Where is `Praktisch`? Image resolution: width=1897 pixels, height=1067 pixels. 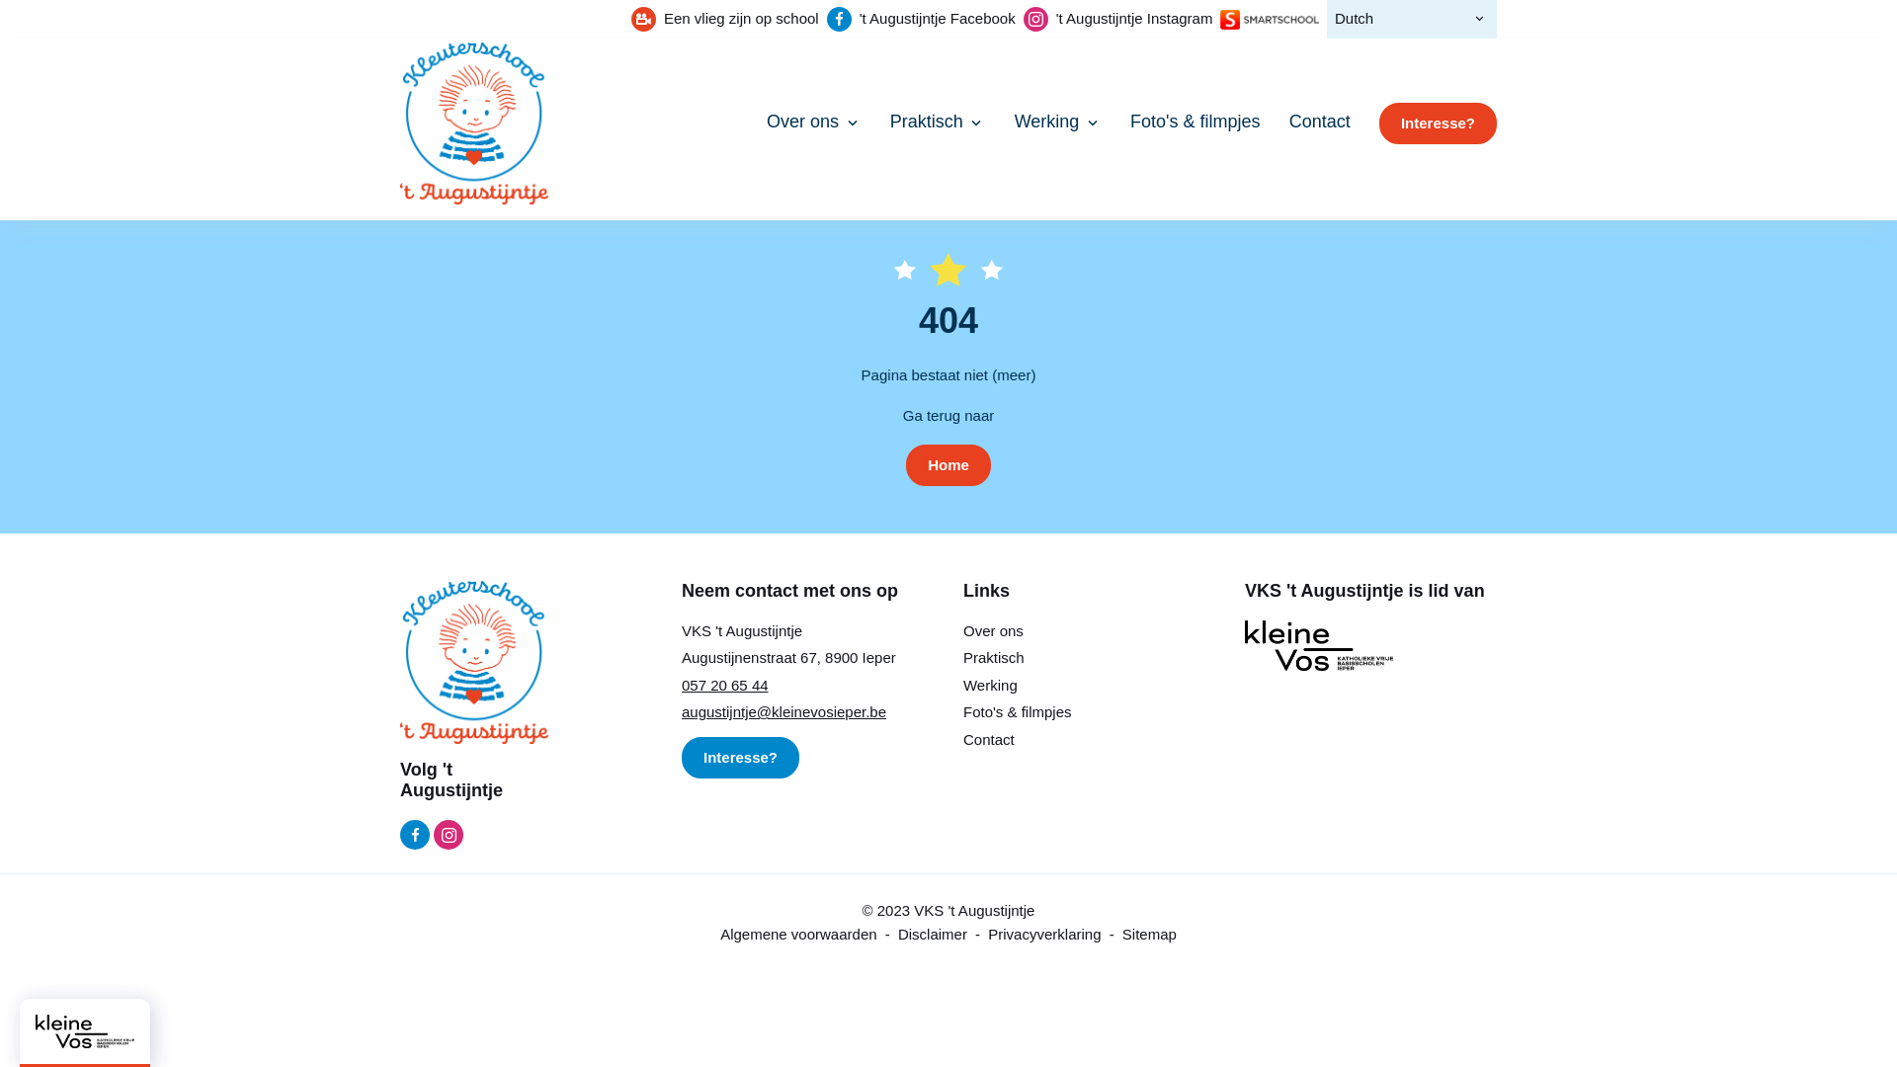 Praktisch is located at coordinates (939, 122).